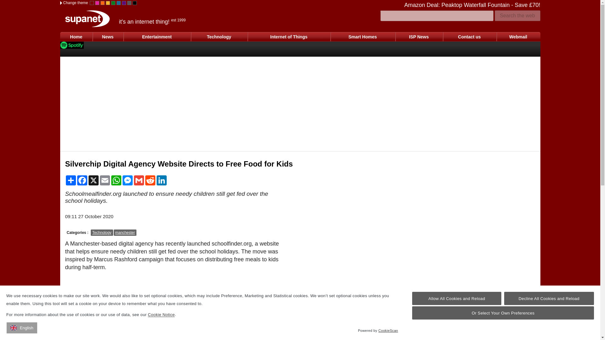 The image size is (605, 340). Describe the element at coordinates (470, 37) in the screenshot. I see `Contact us` at that location.